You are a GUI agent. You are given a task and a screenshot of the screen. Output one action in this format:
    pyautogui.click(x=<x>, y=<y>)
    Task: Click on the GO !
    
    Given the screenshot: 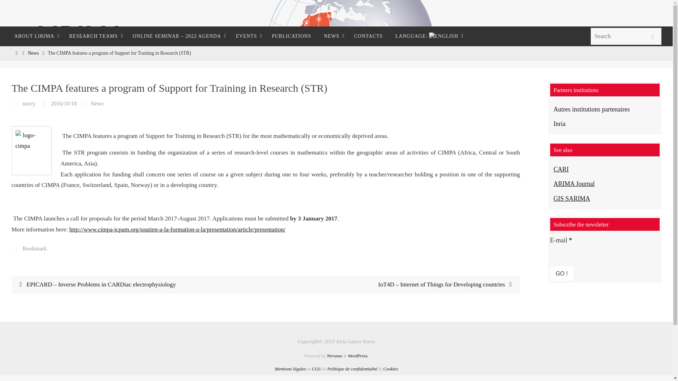 What is the action you would take?
    pyautogui.click(x=561, y=273)
    